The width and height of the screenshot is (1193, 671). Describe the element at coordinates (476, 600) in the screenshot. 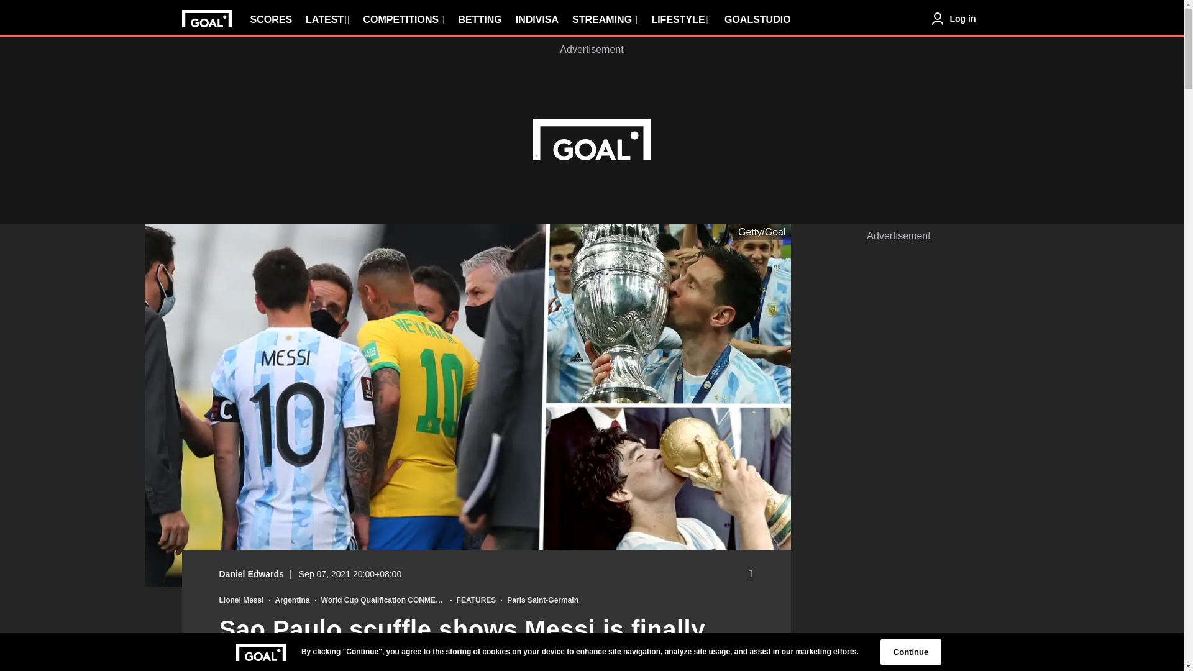

I see `FEATURES` at that location.